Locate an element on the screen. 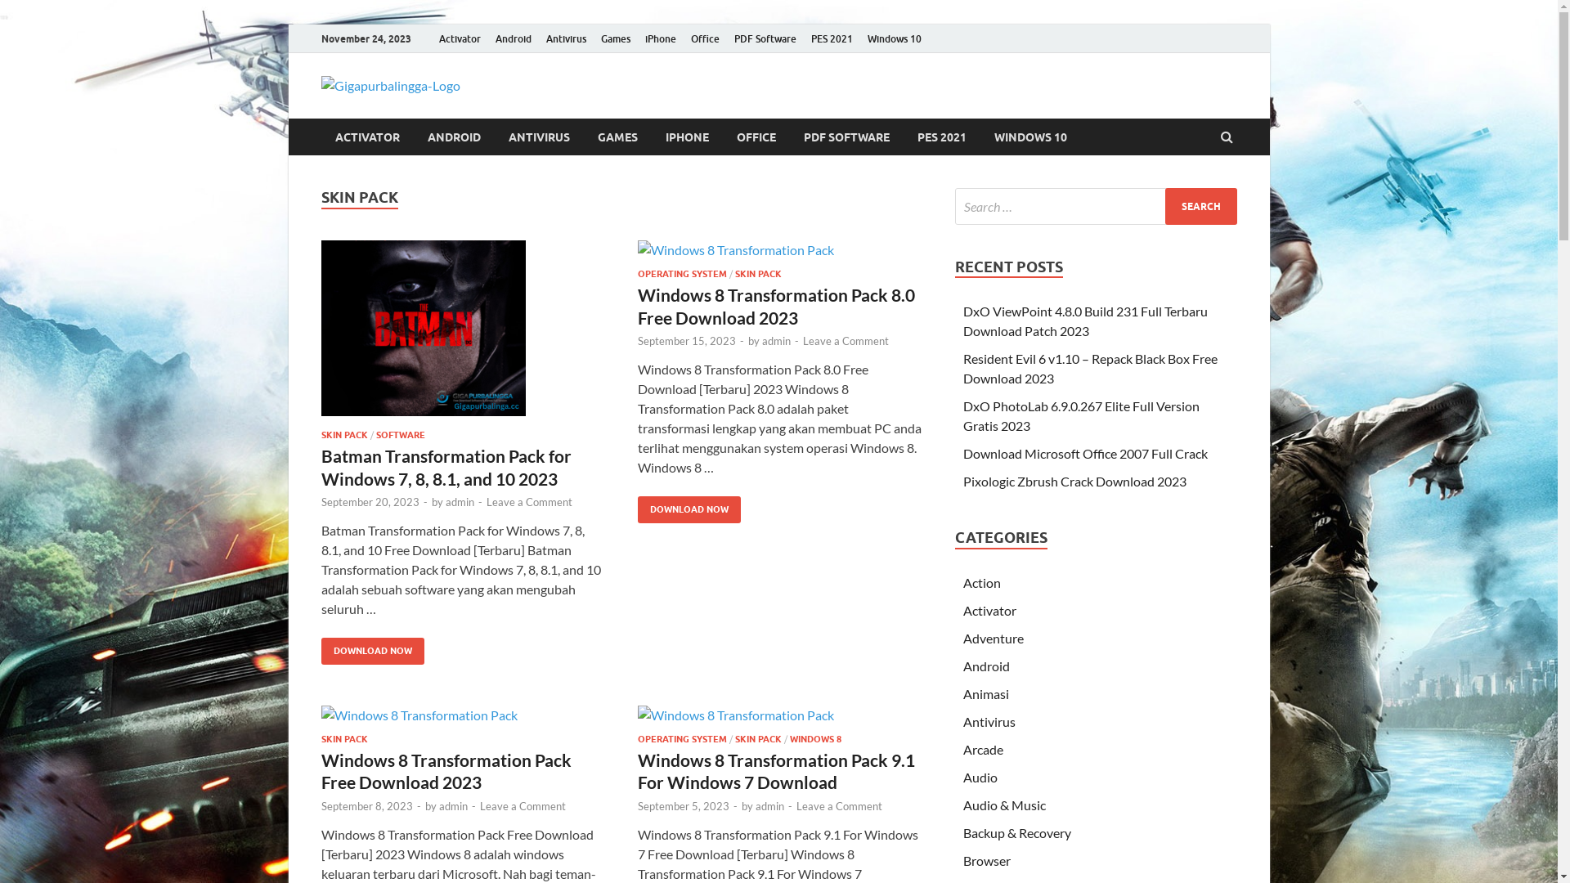  DOWNLOAD NOW is located at coordinates (372, 651).